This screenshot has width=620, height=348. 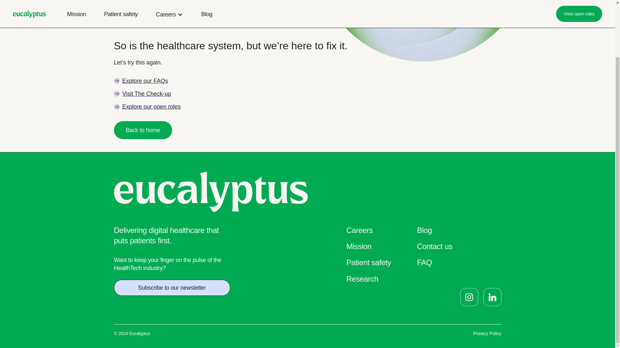 What do you see at coordinates (435, 247) in the screenshot?
I see `Contact us` at bounding box center [435, 247].